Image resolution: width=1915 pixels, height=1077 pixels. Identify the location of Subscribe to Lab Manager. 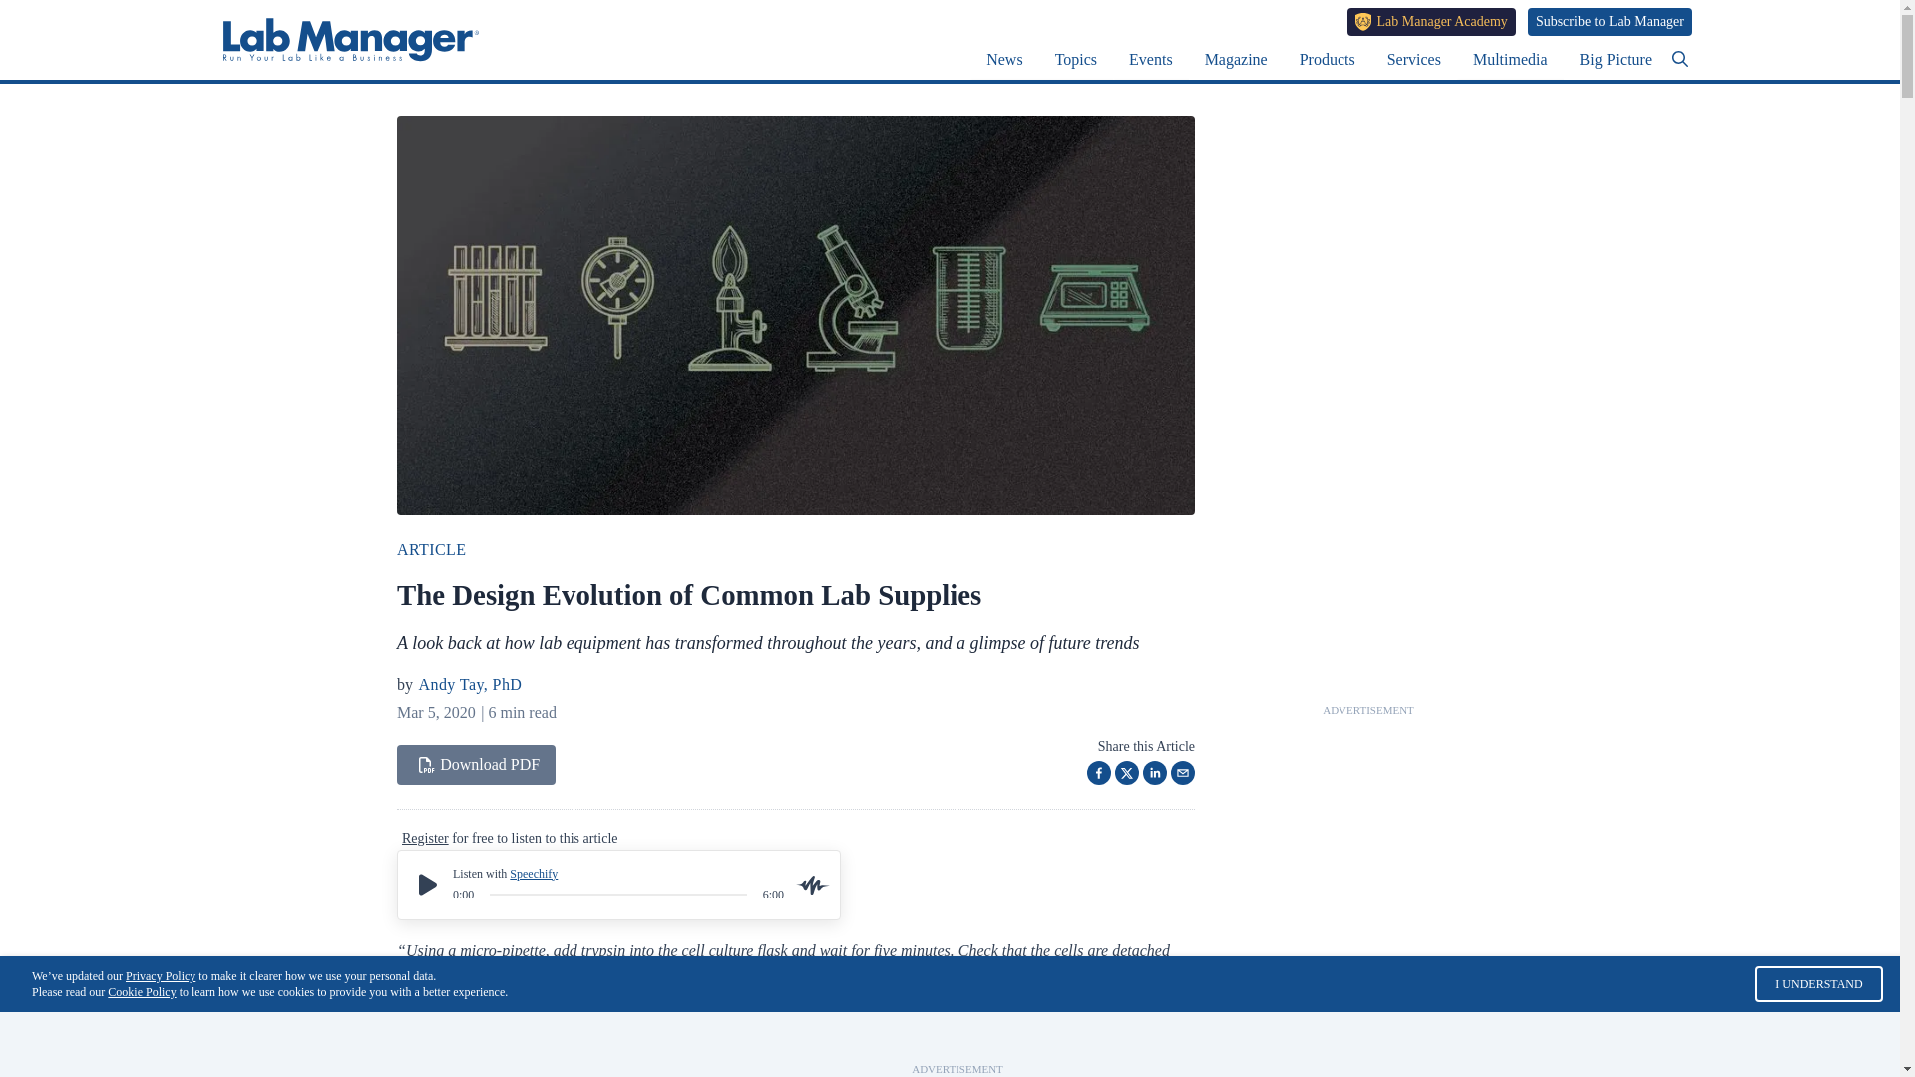
(1610, 21).